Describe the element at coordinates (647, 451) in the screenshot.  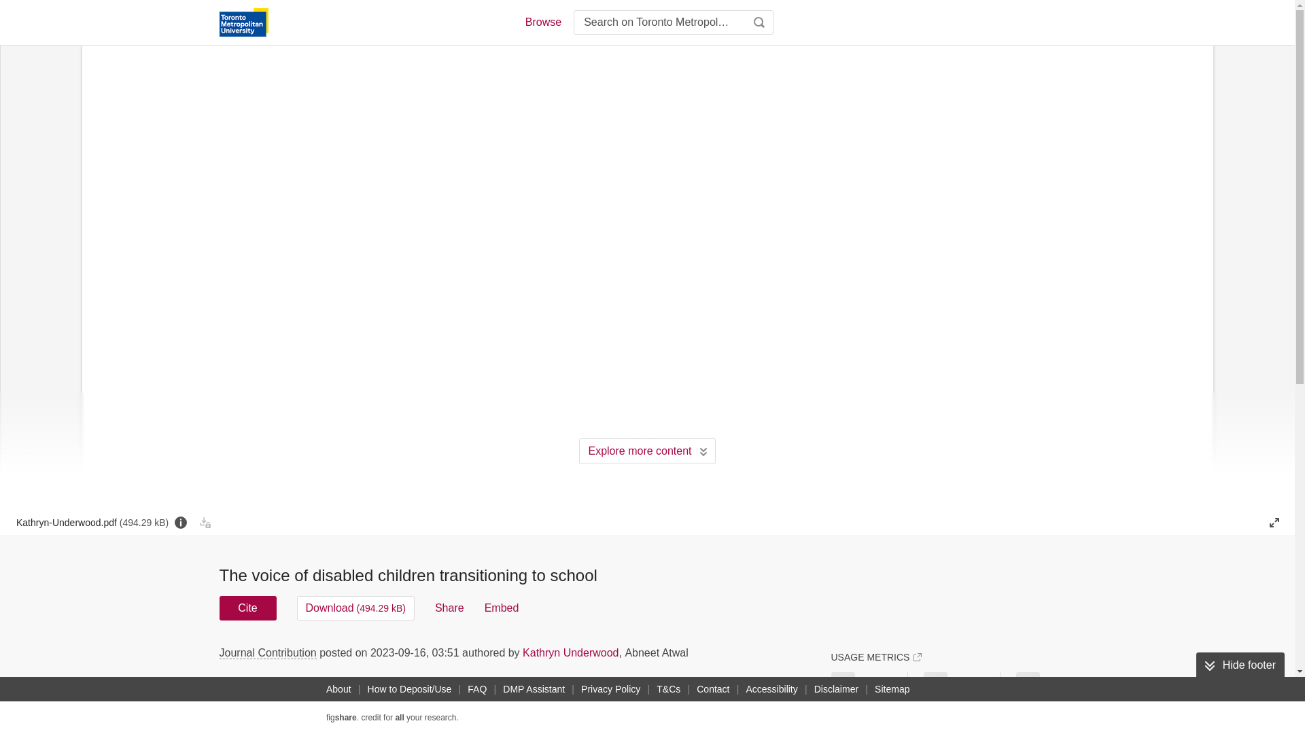
I see `Explore more content` at that location.